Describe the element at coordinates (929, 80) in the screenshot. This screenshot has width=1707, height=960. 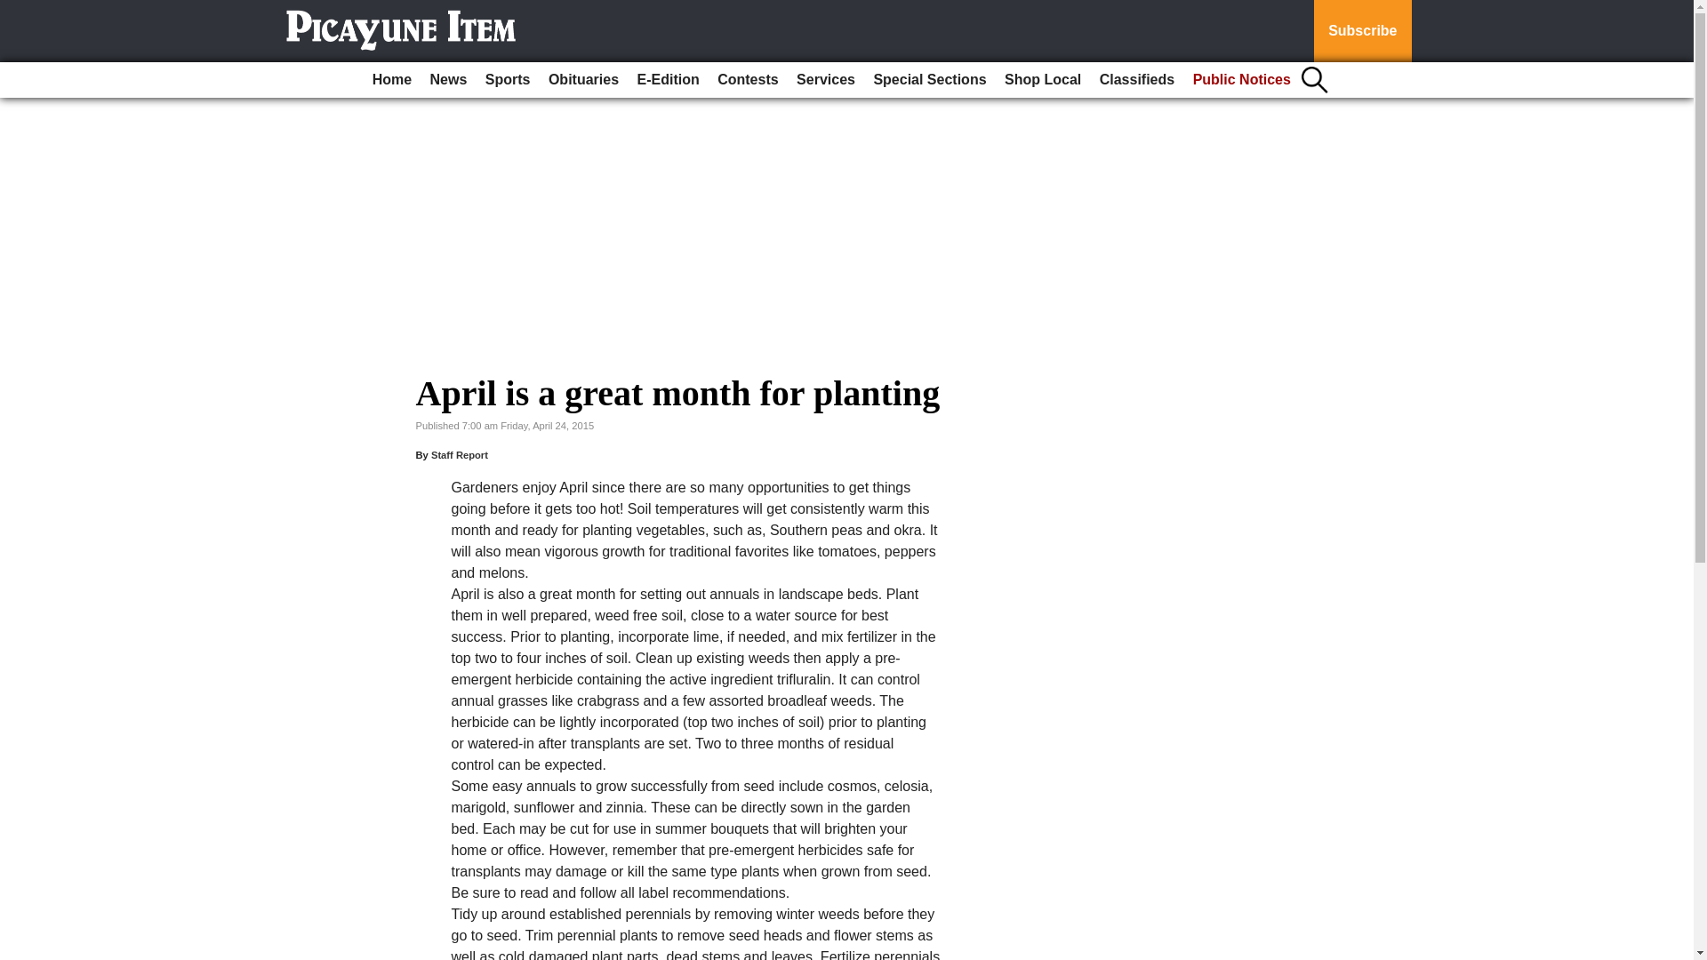
I see `Special Sections` at that location.